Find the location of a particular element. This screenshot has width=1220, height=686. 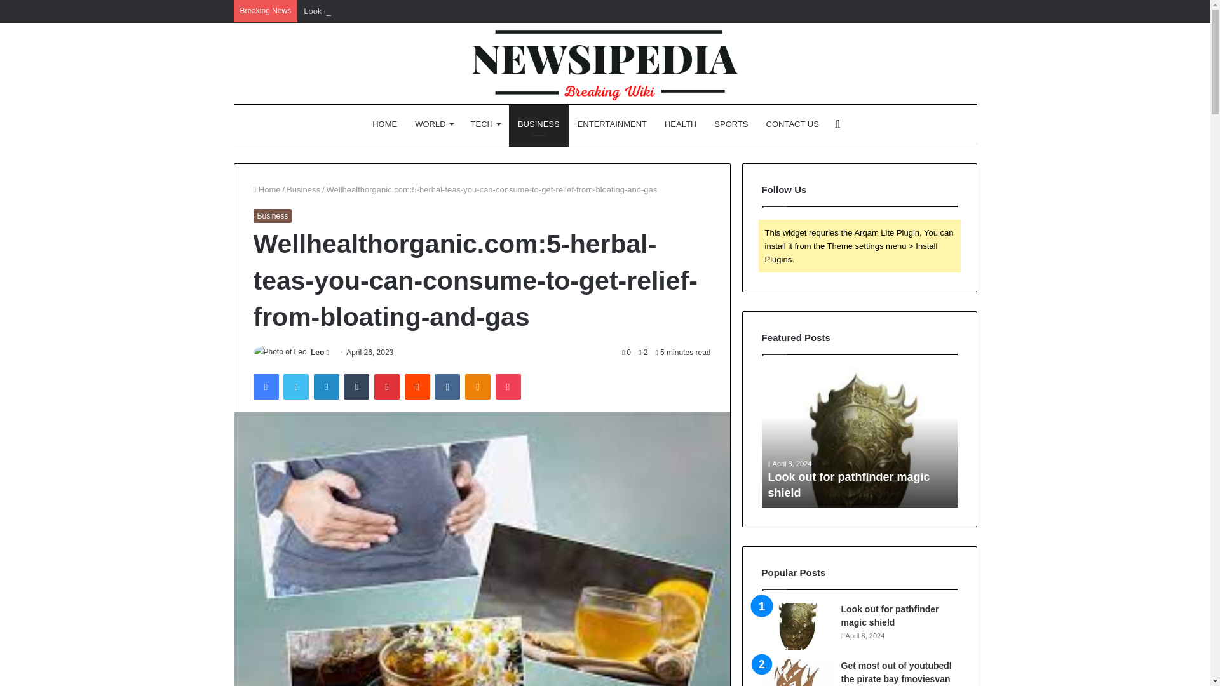

Leo is located at coordinates (318, 352).